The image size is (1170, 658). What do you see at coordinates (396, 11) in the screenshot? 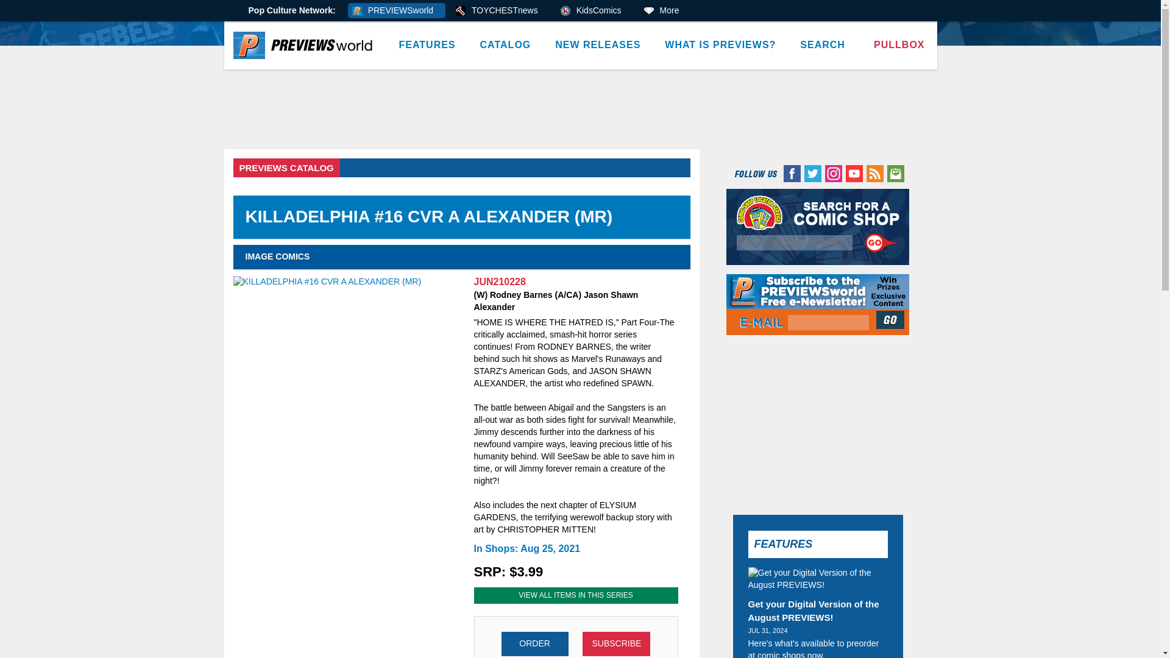
I see `PREVIEWSworld` at bounding box center [396, 11].